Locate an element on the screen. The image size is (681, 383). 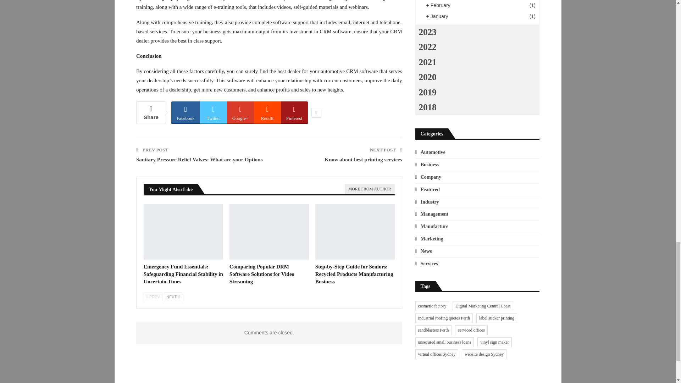
Comparing Popular DRM Software Solutions for Video Streaming is located at coordinates (262, 274).